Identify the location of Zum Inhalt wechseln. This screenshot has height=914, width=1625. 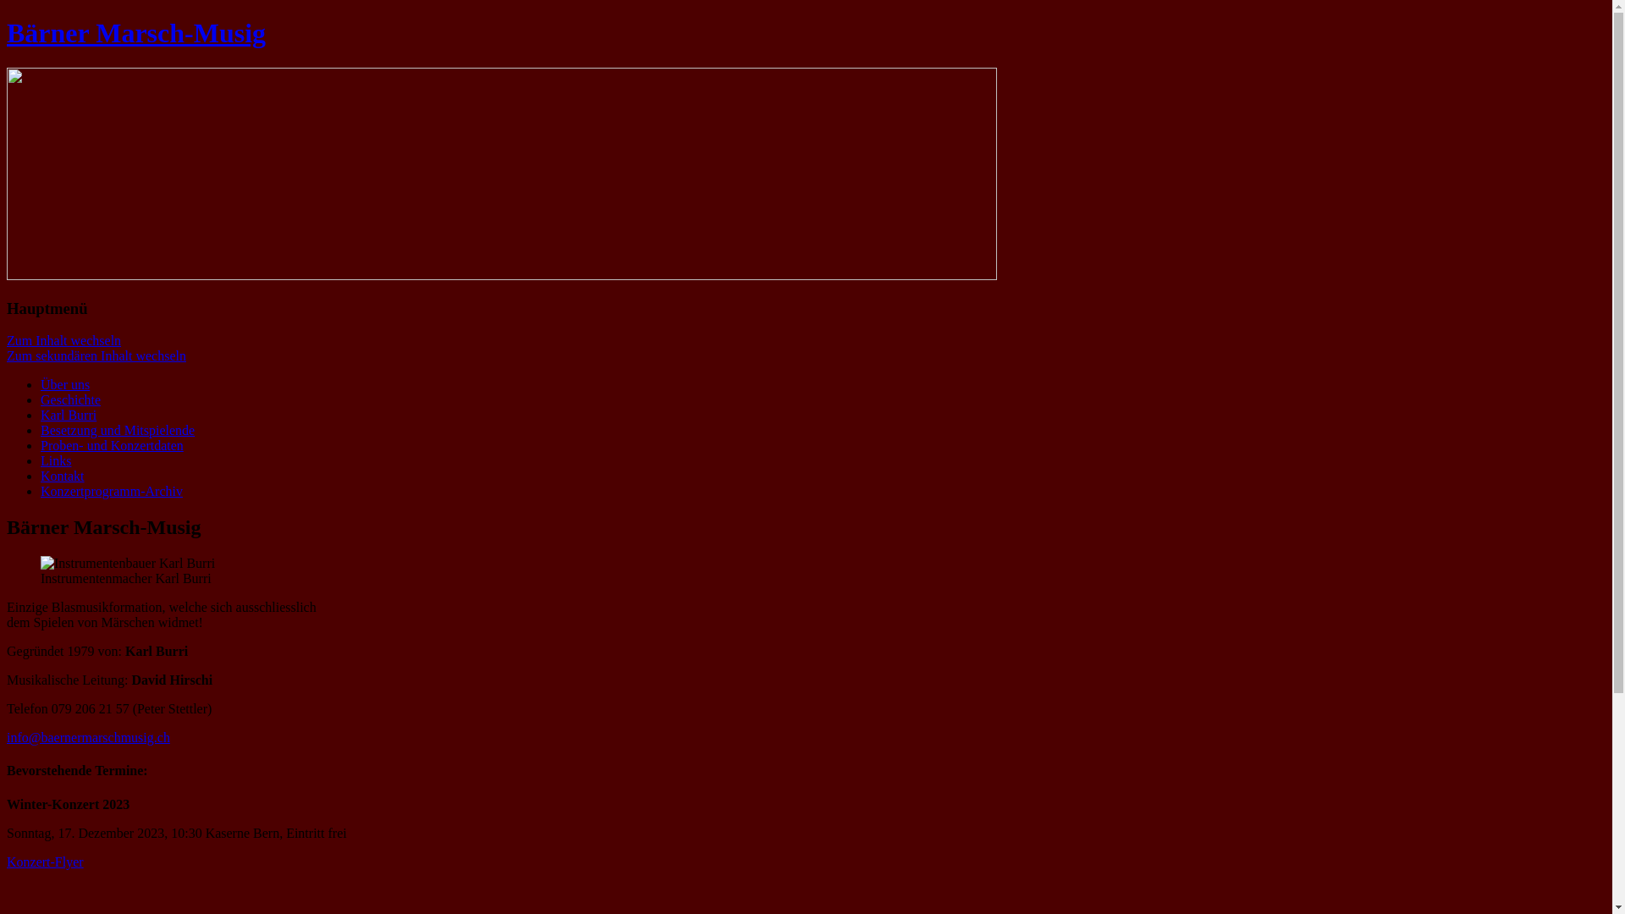
(64, 340).